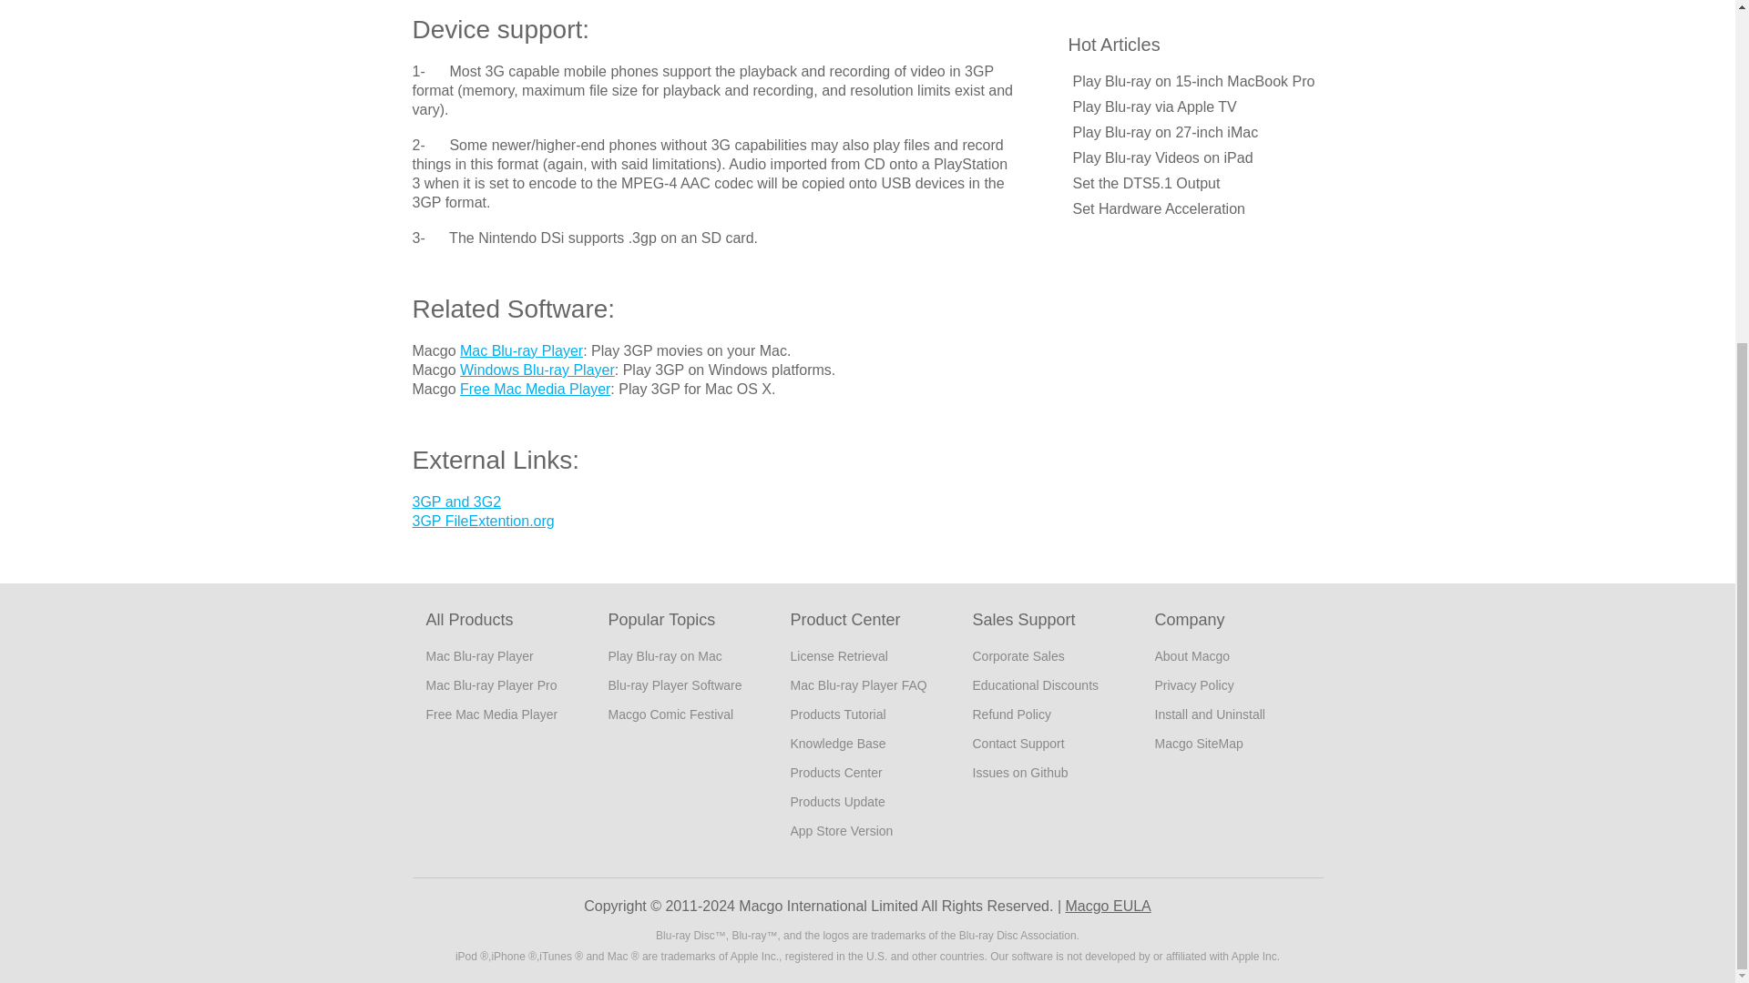 This screenshot has width=1749, height=983. Describe the element at coordinates (535, 390) in the screenshot. I see `Free Mac Media Player` at that location.